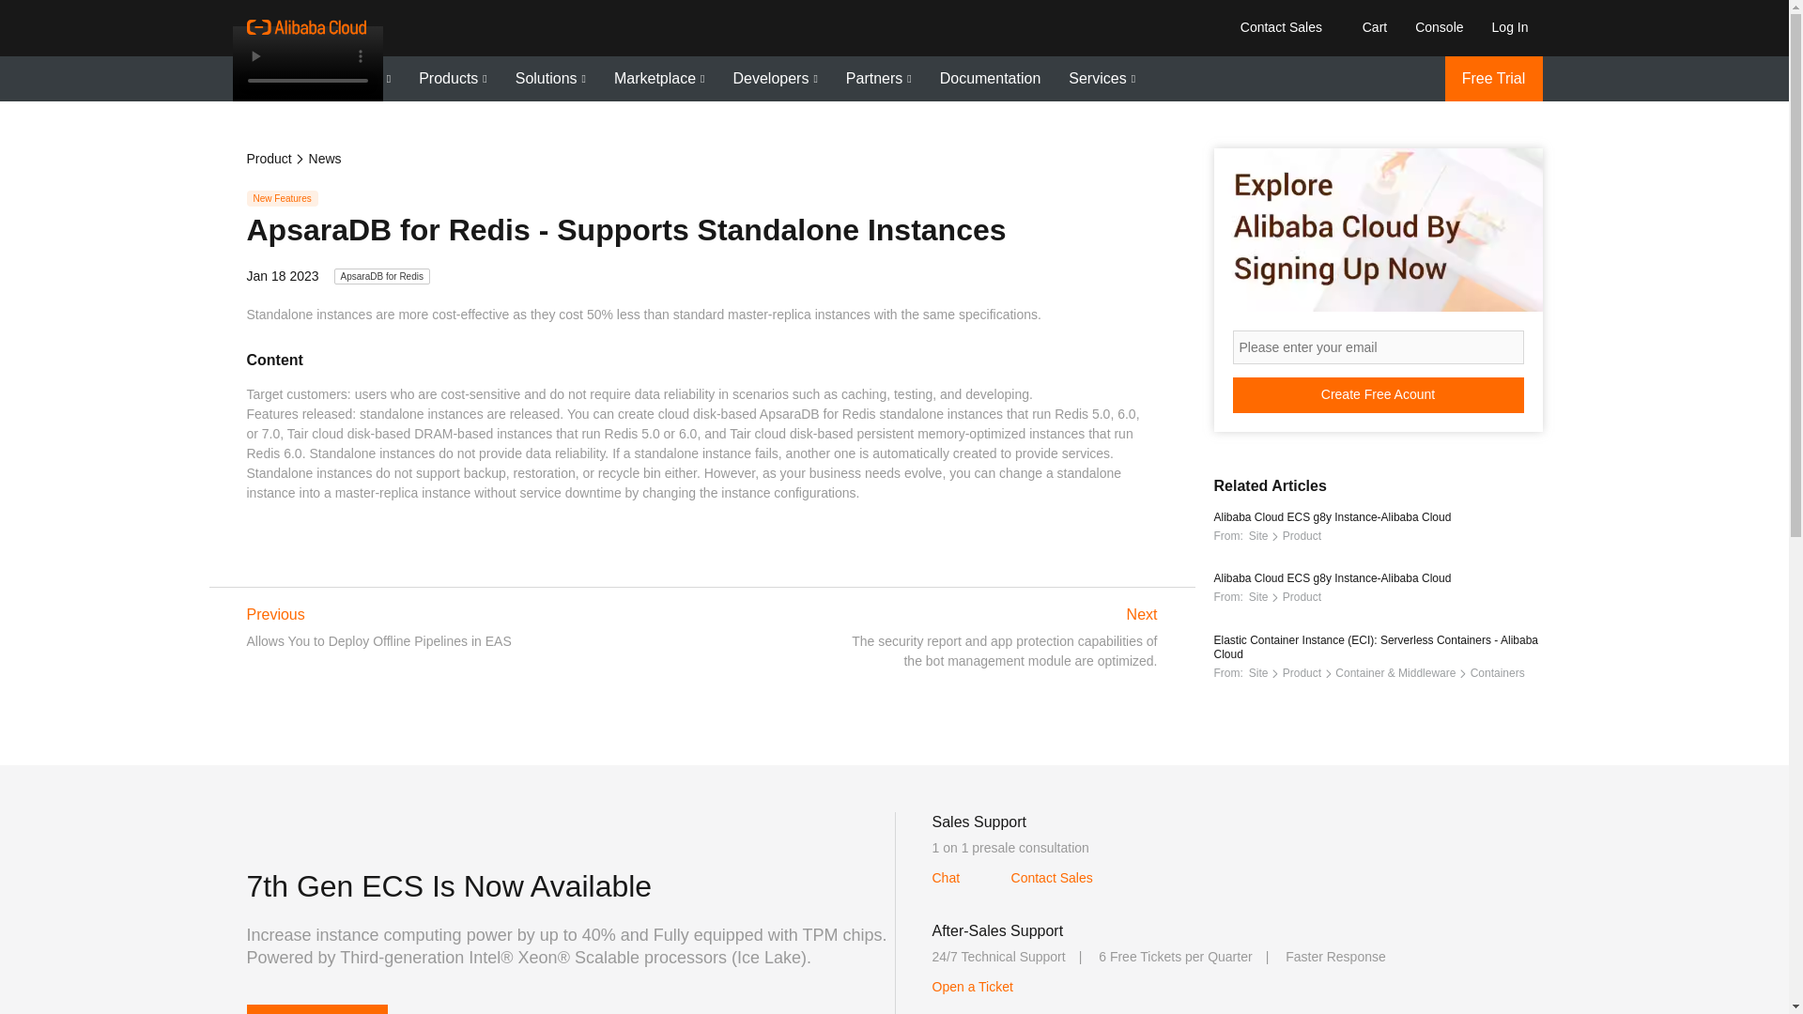 The width and height of the screenshot is (1803, 1014). I want to click on Partners, so click(879, 79).